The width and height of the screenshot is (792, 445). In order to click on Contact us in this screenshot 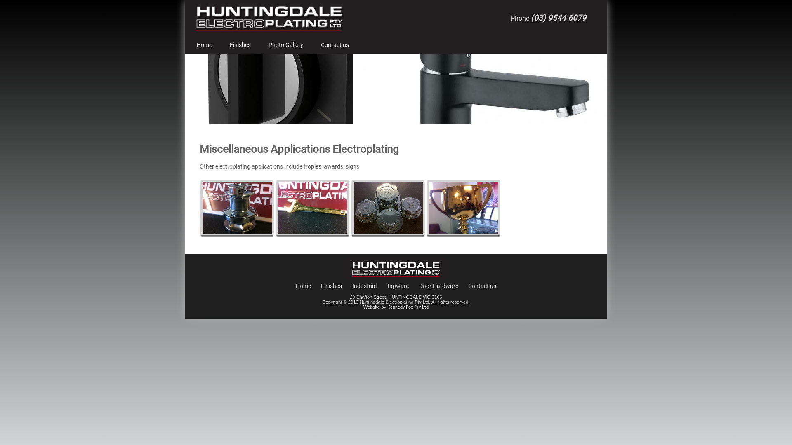, I will do `click(335, 45)`.